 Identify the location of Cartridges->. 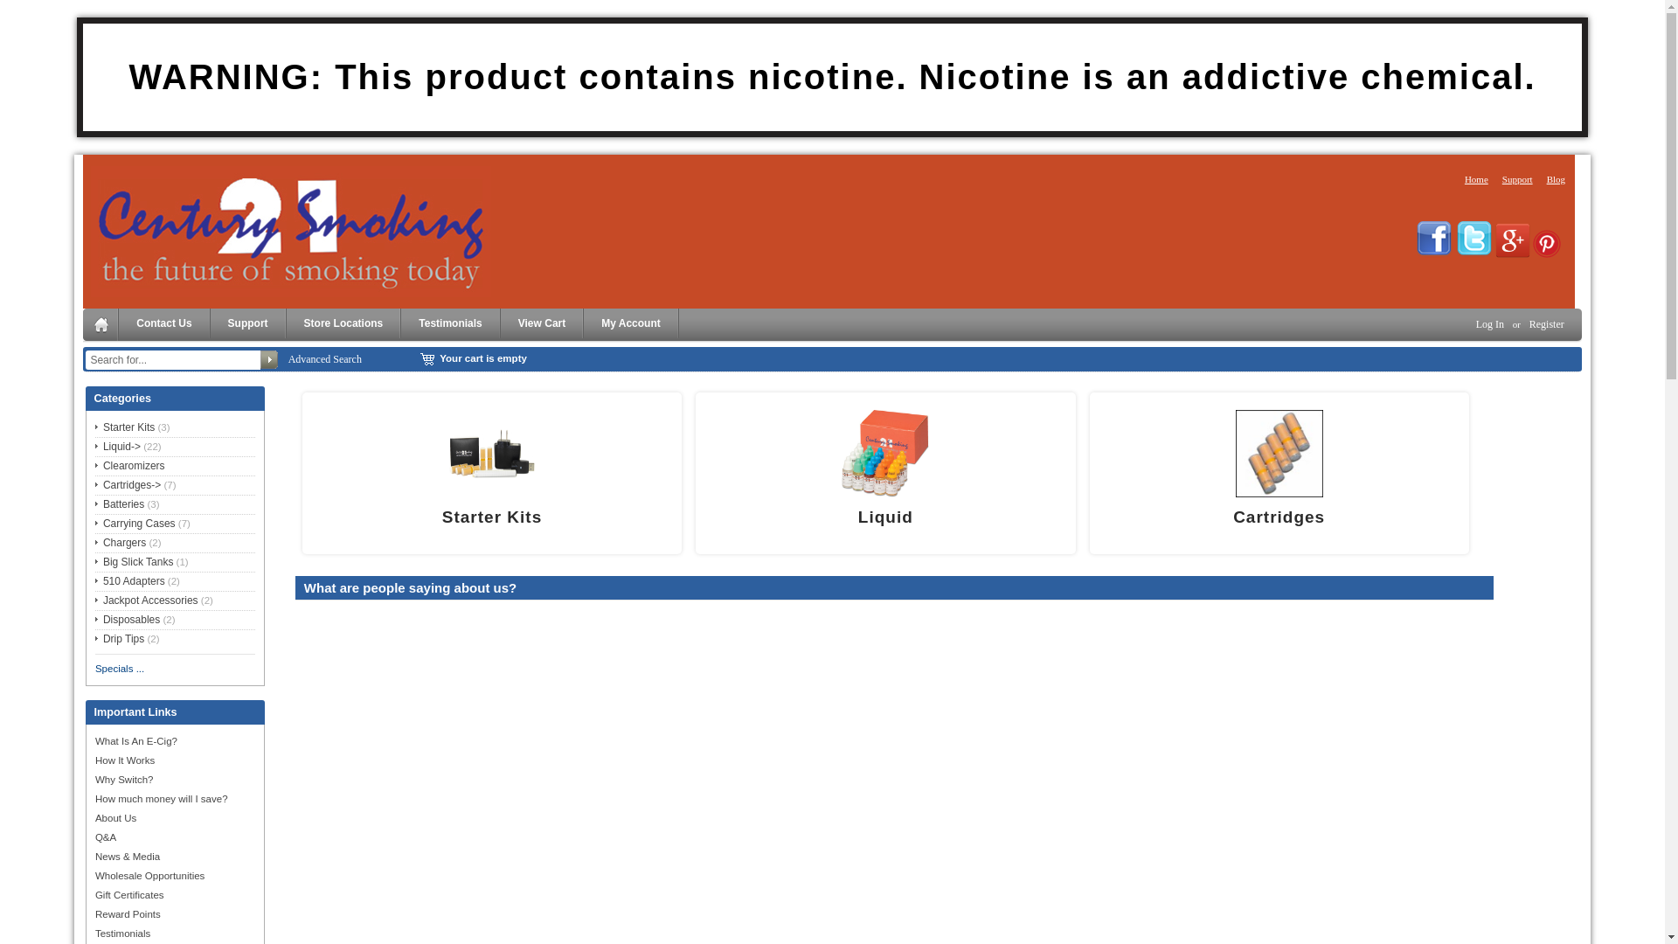
(128, 485).